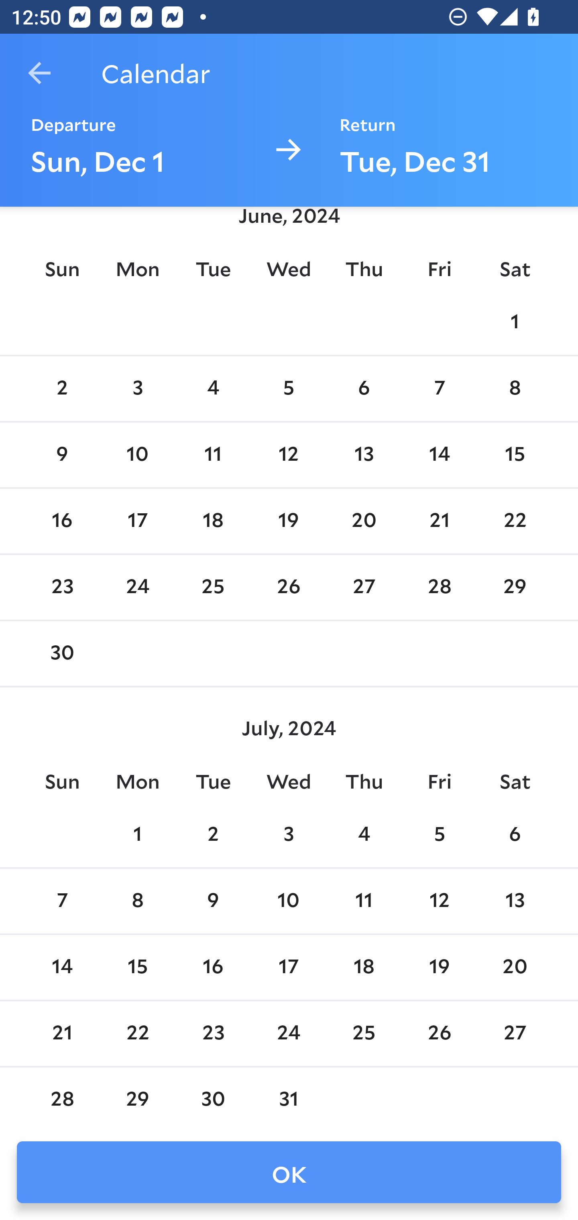  Describe the element at coordinates (289, 521) in the screenshot. I see `19` at that location.